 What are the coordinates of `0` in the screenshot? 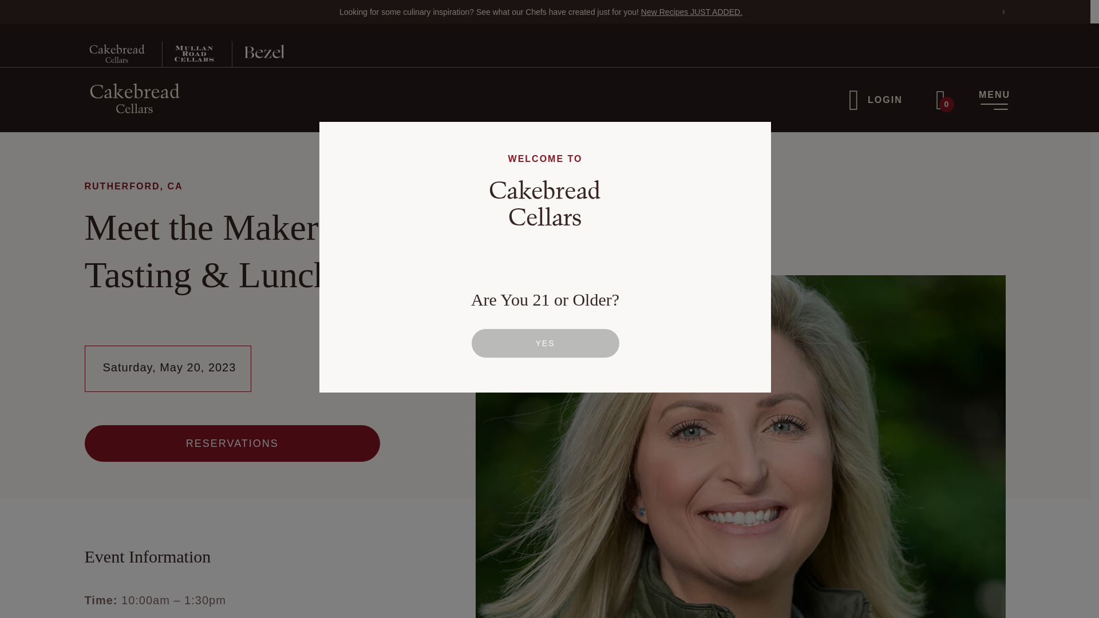 It's located at (940, 100).